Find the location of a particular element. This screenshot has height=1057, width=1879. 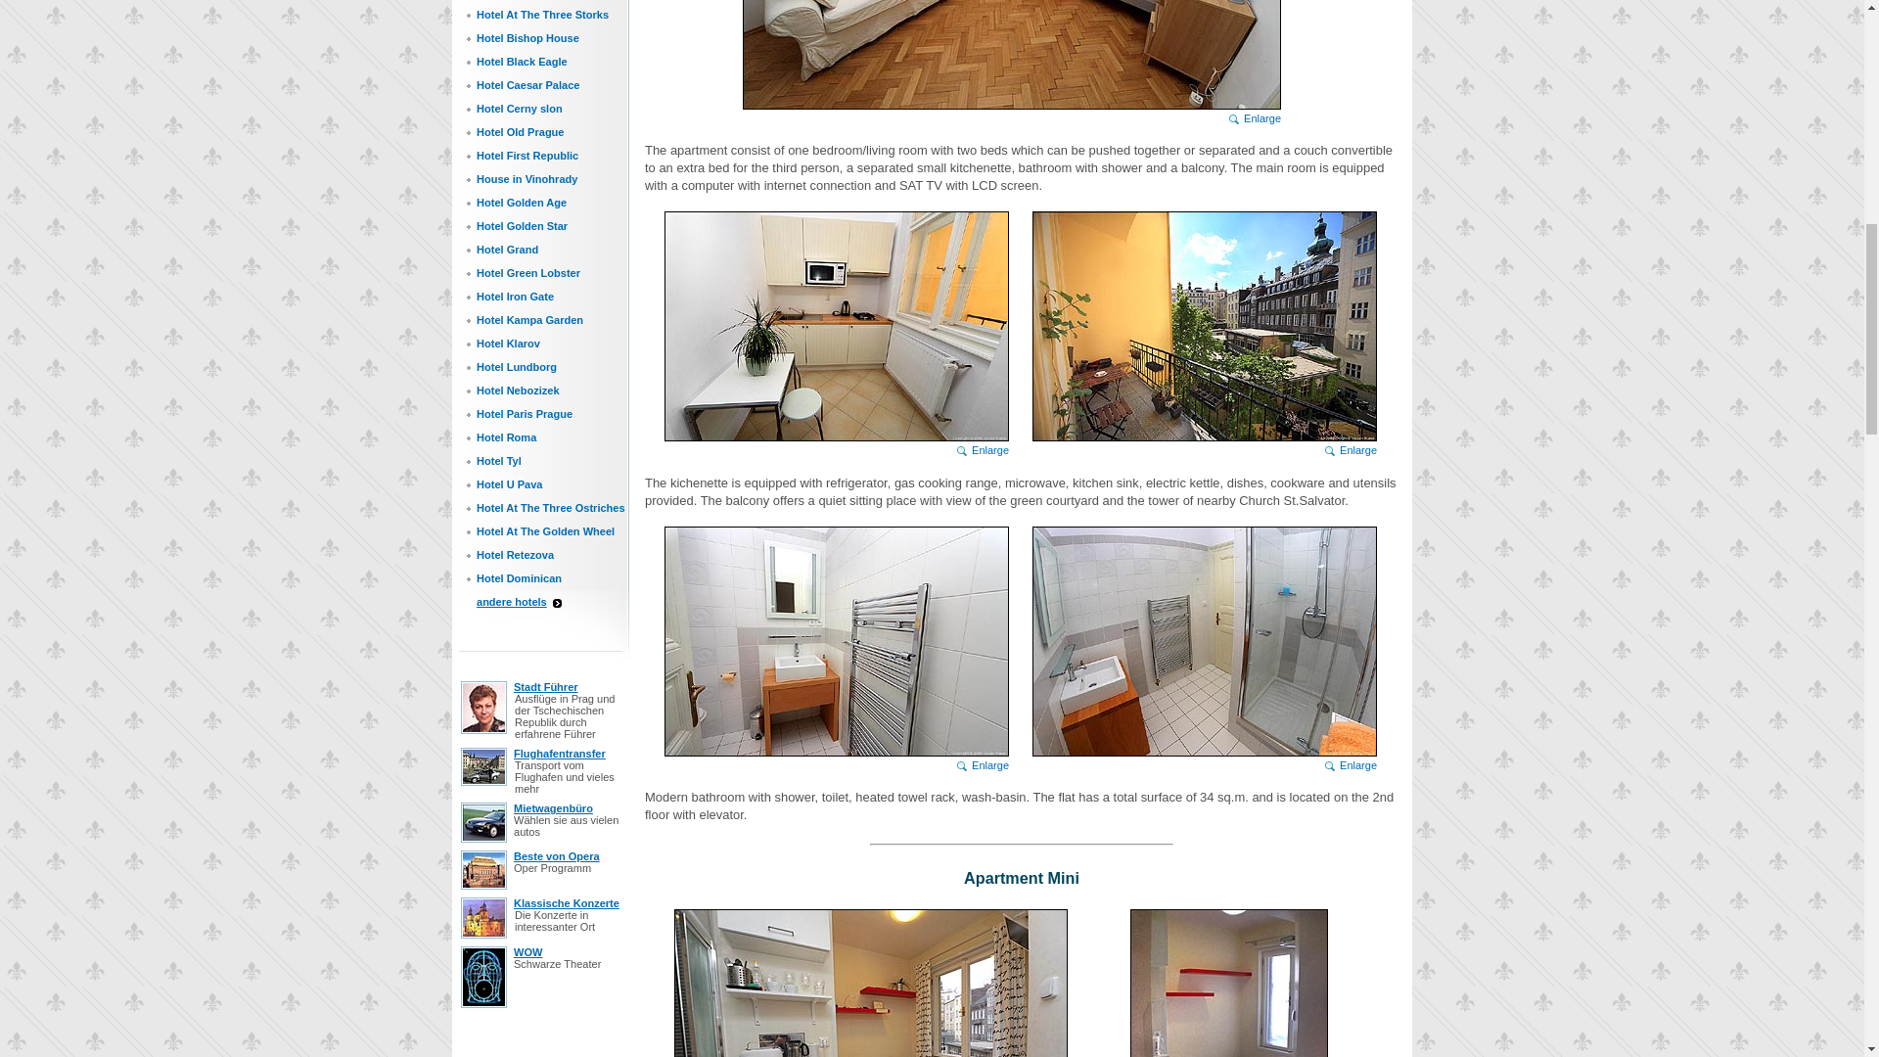

Balcony is located at coordinates (1204, 327).